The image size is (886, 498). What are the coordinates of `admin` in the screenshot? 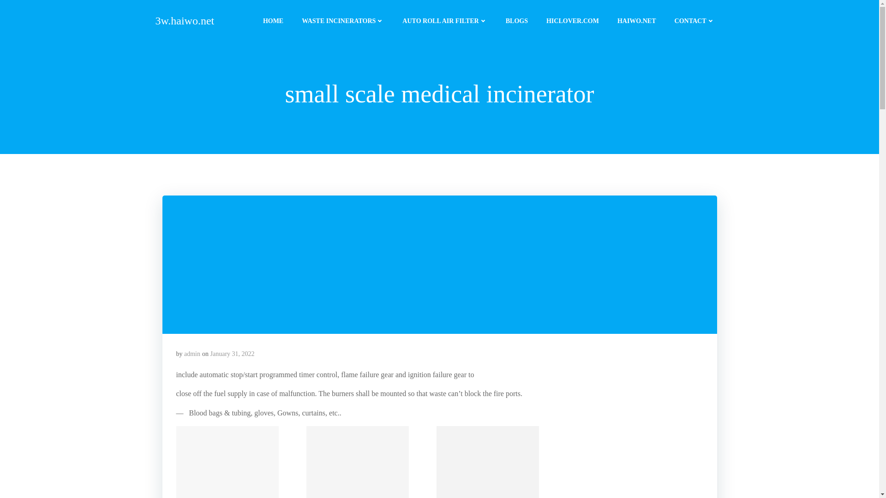 It's located at (192, 354).